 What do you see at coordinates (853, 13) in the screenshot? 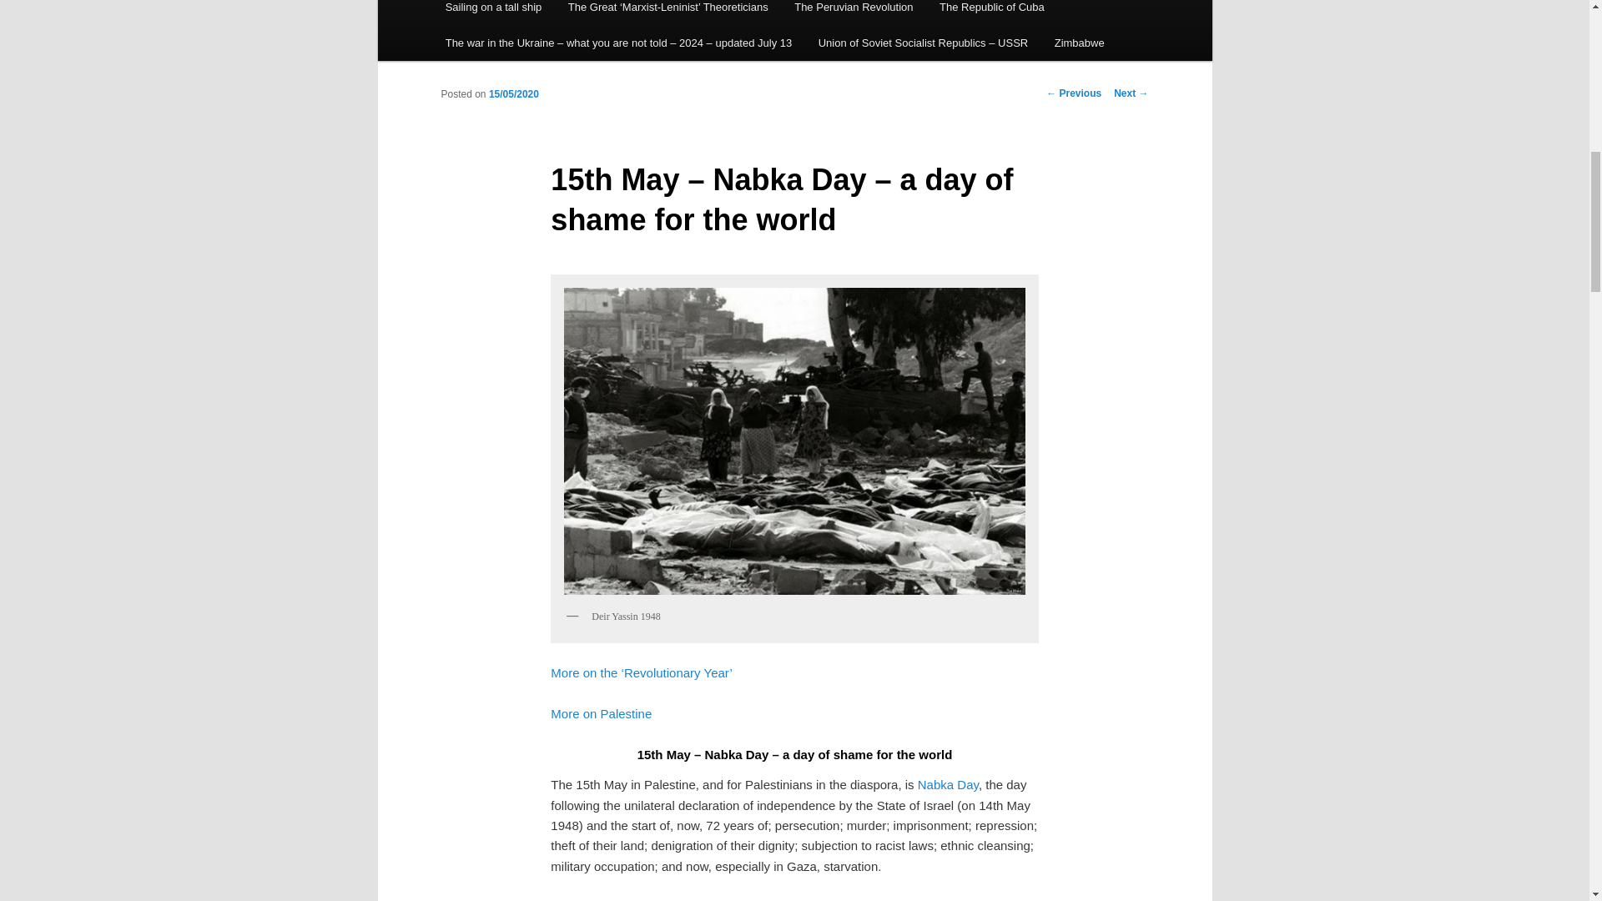
I see `The Peruvian Revolution` at bounding box center [853, 13].